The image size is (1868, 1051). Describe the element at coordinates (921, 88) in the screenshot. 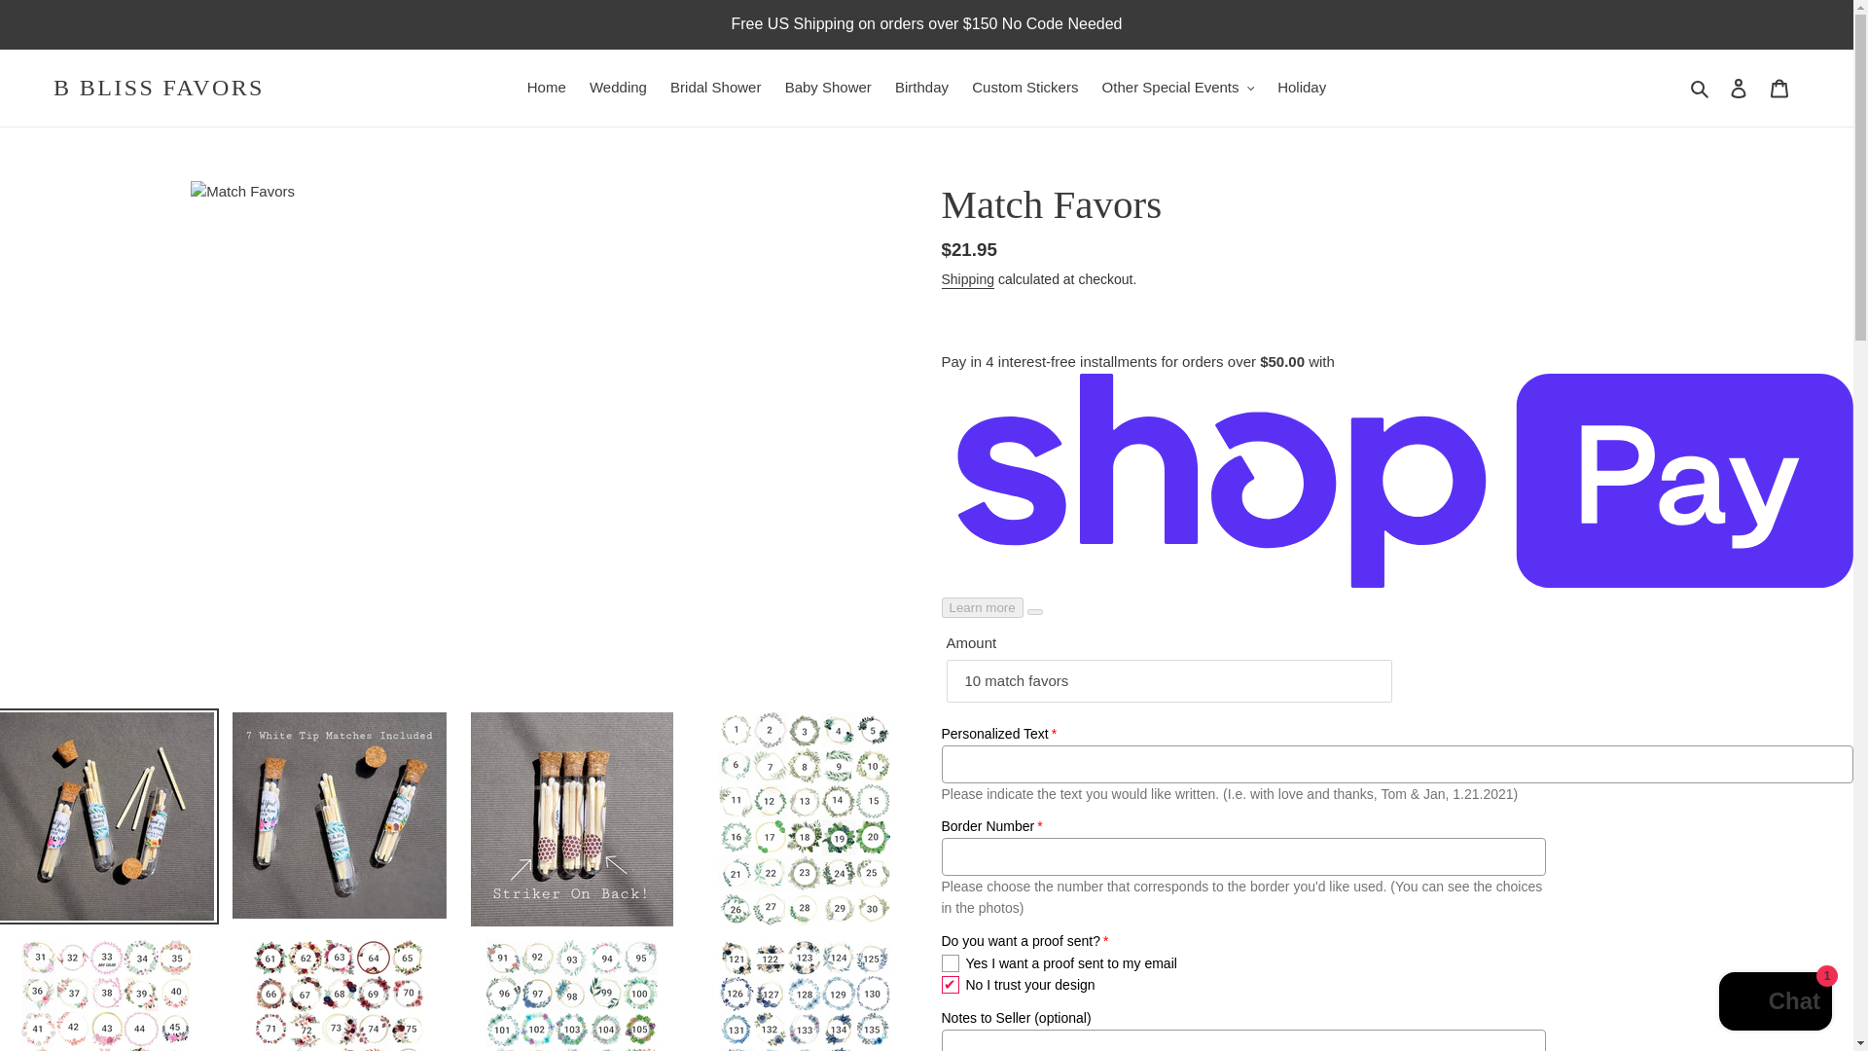

I see `Birthday` at that location.